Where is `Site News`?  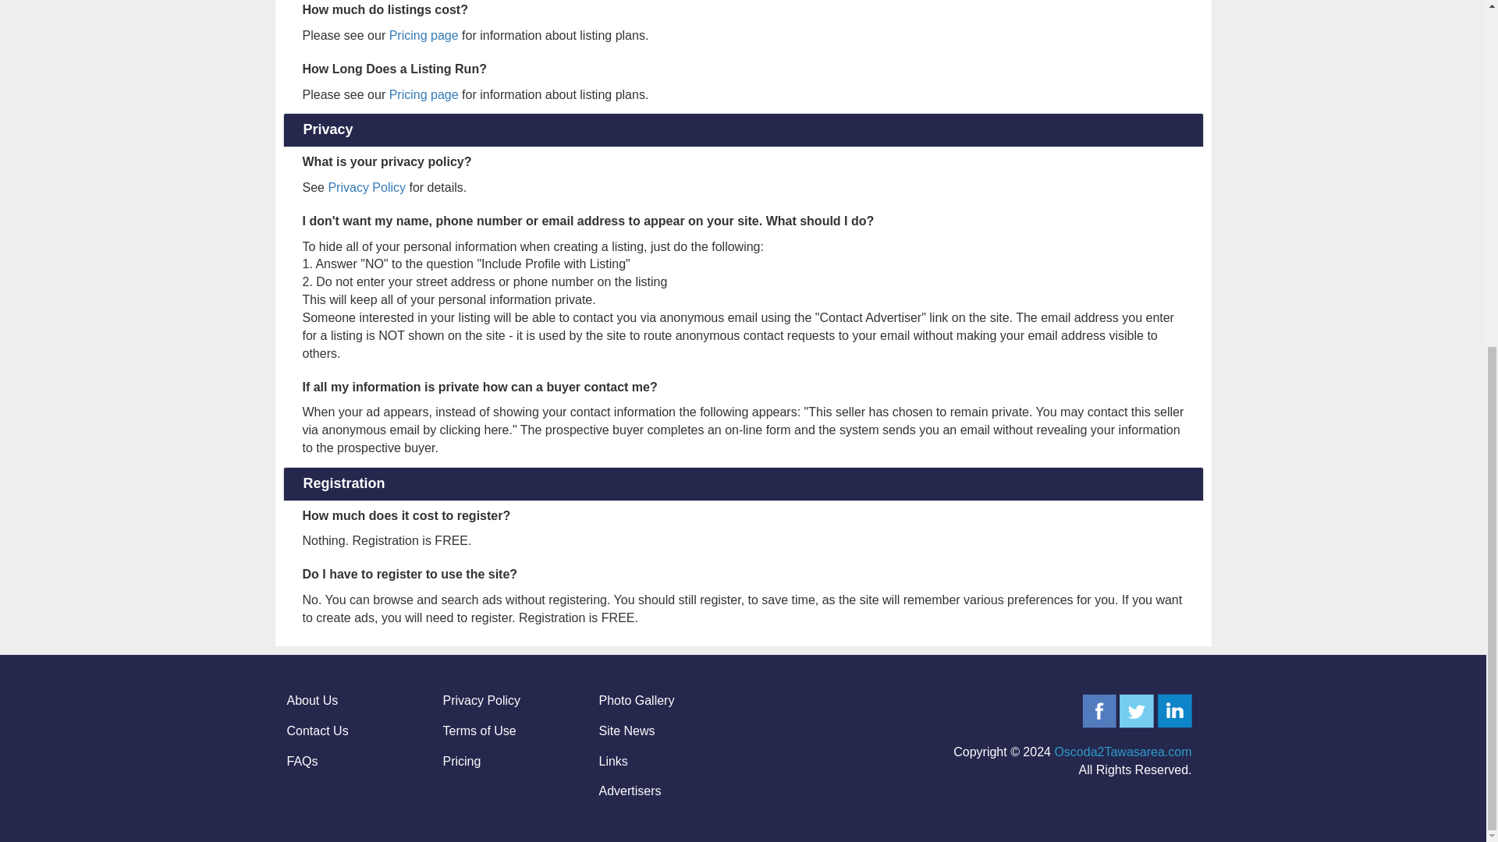 Site News is located at coordinates (627, 731).